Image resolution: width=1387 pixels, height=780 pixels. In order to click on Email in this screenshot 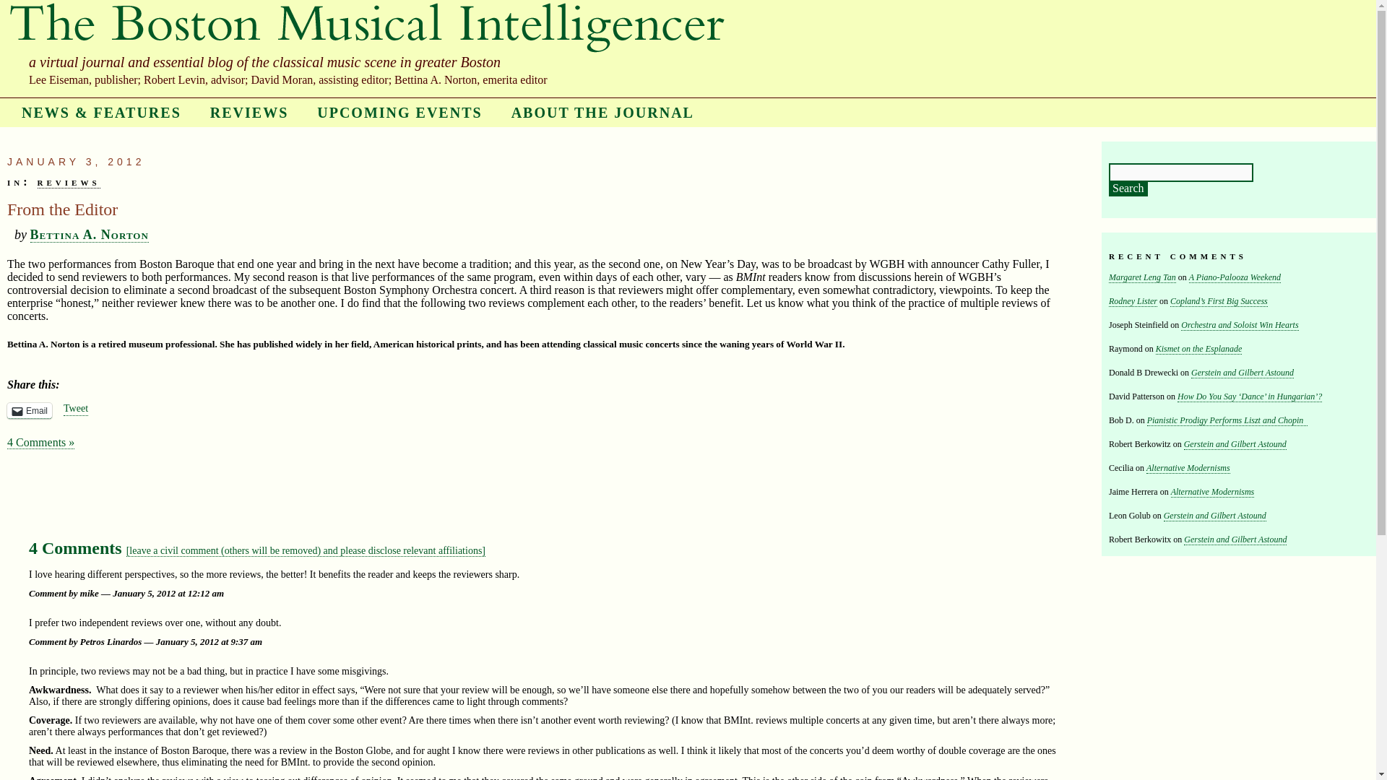, I will do `click(29, 410)`.